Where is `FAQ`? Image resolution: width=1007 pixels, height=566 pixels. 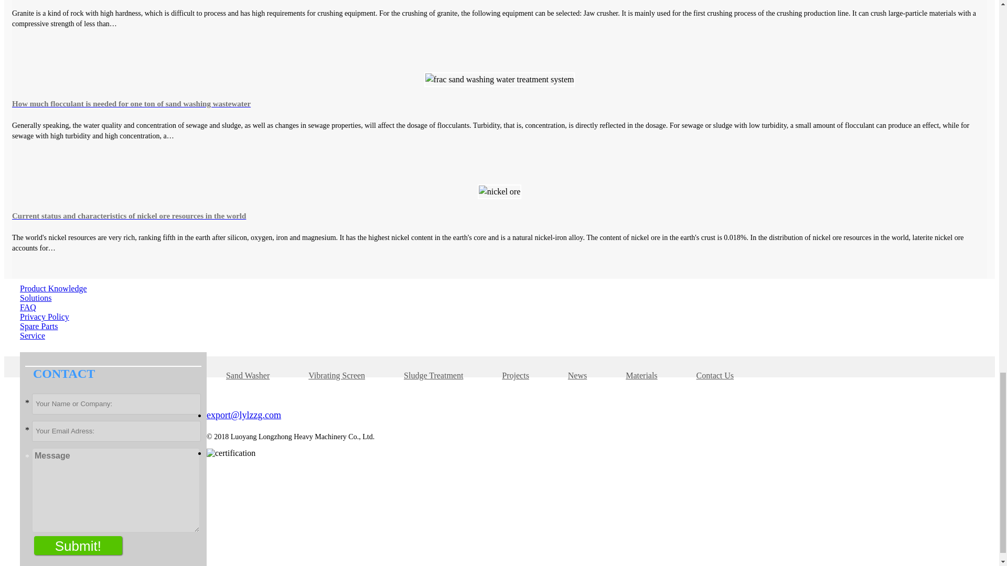 FAQ is located at coordinates (28, 307).